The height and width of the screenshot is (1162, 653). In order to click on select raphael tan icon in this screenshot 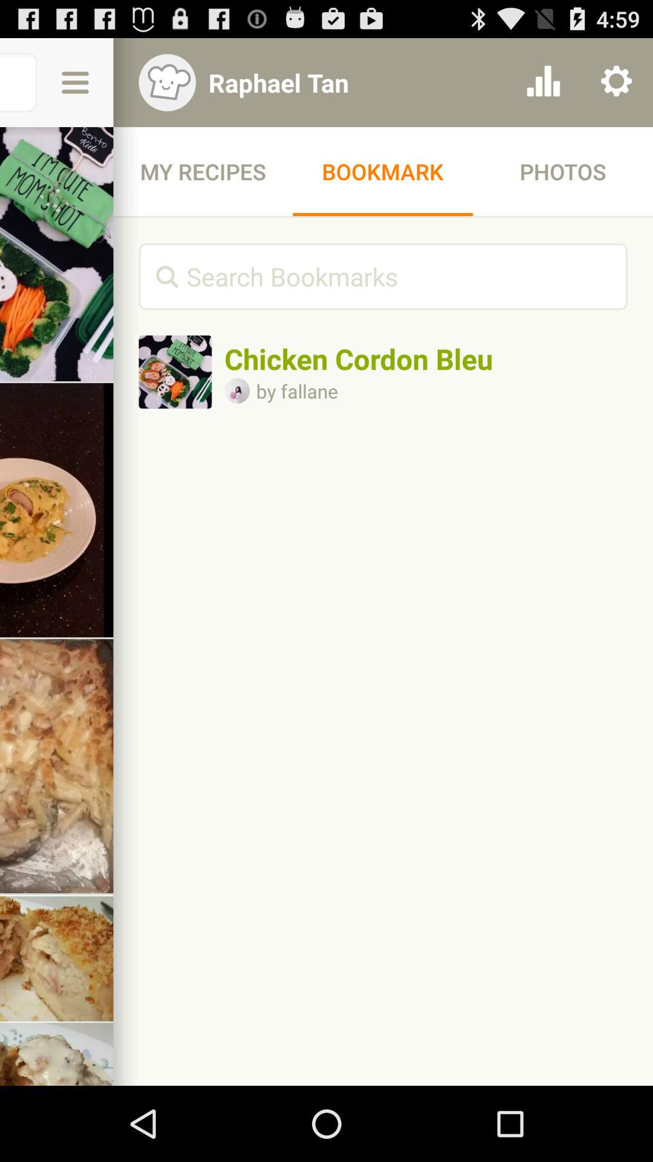, I will do `click(351, 82)`.